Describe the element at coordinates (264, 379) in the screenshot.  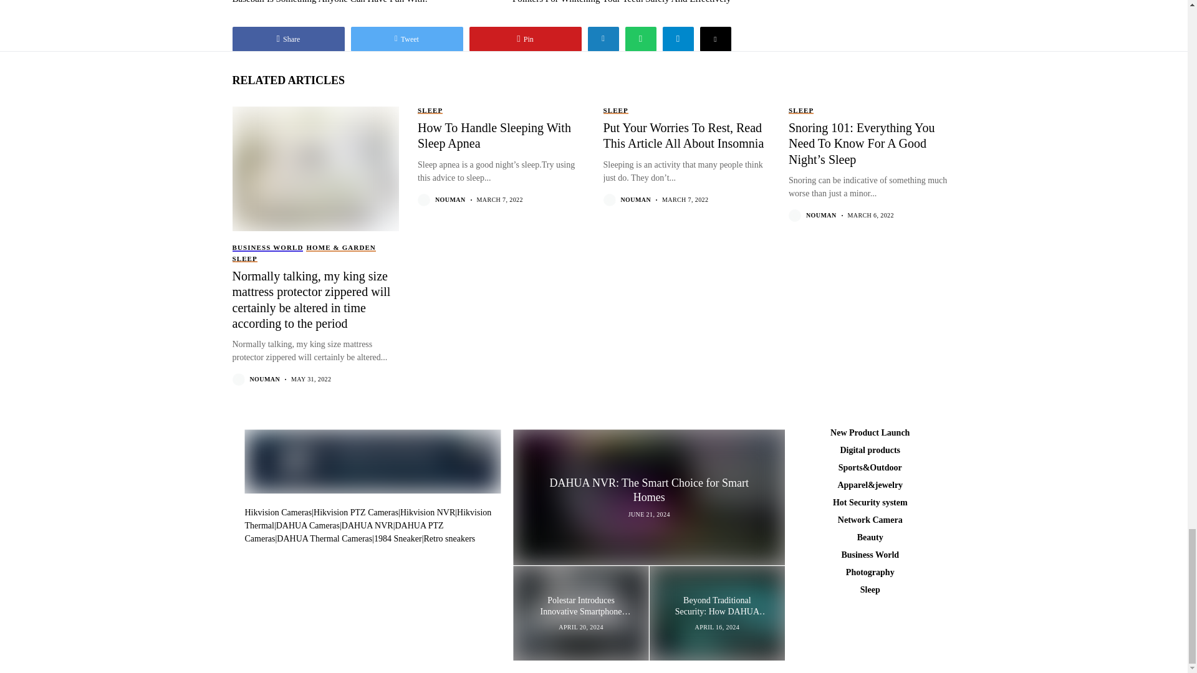
I see `Posts by Nouman` at that location.